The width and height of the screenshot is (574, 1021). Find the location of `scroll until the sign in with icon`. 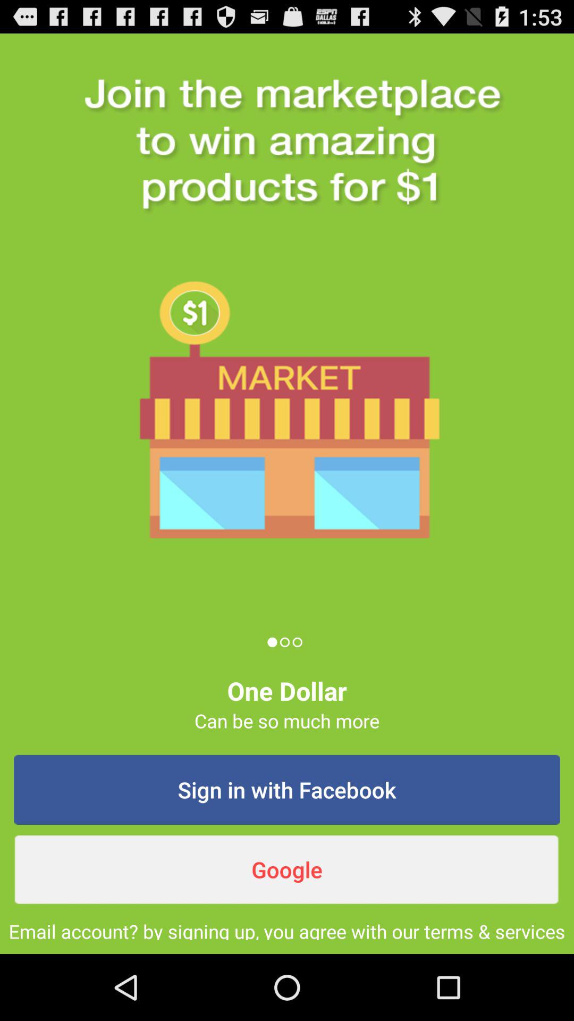

scroll until the sign in with icon is located at coordinates (287, 790).